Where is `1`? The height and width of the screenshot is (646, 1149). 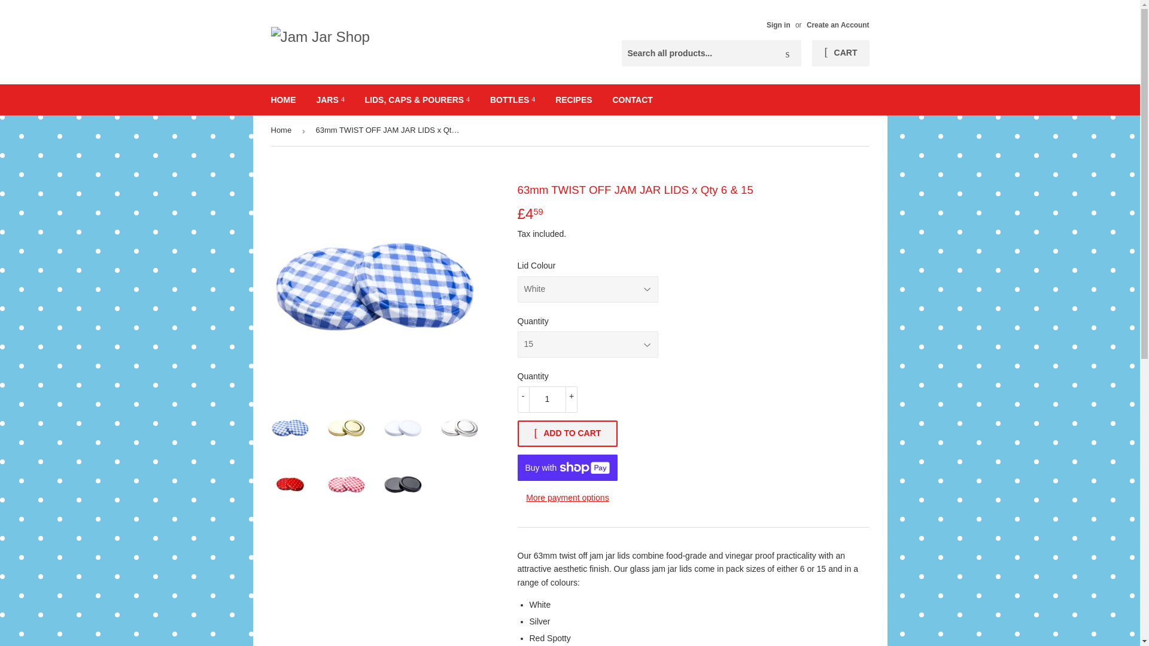 1 is located at coordinates (547, 400).